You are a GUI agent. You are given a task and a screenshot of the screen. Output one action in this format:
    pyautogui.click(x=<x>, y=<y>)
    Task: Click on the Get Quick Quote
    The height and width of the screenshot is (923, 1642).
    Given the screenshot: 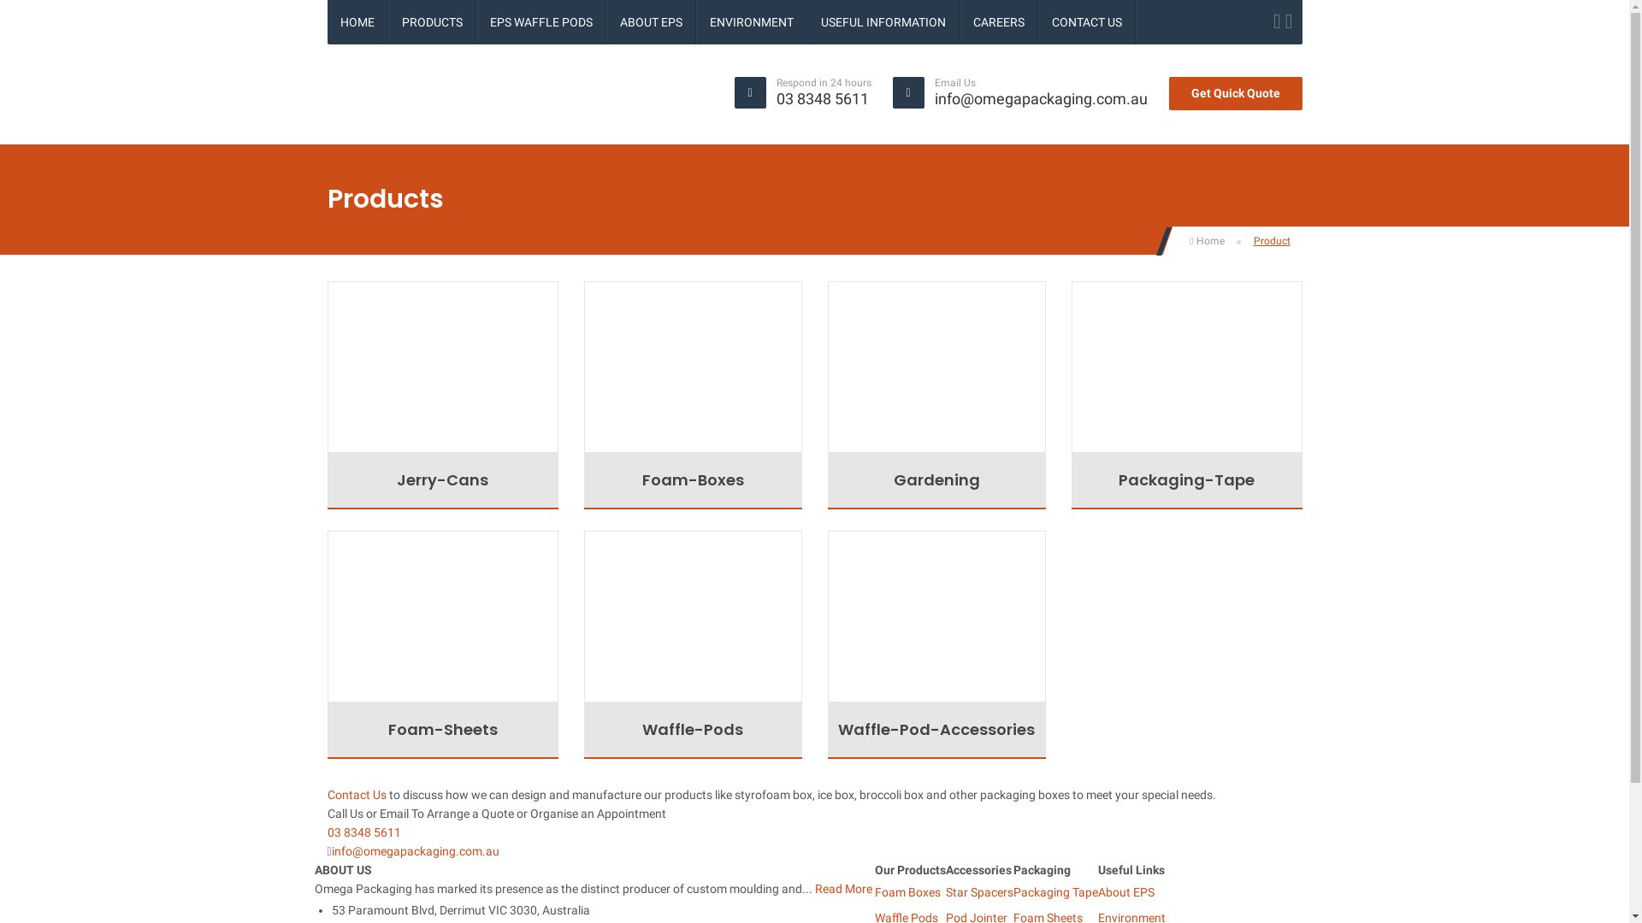 What is the action you would take?
    pyautogui.click(x=1235, y=94)
    